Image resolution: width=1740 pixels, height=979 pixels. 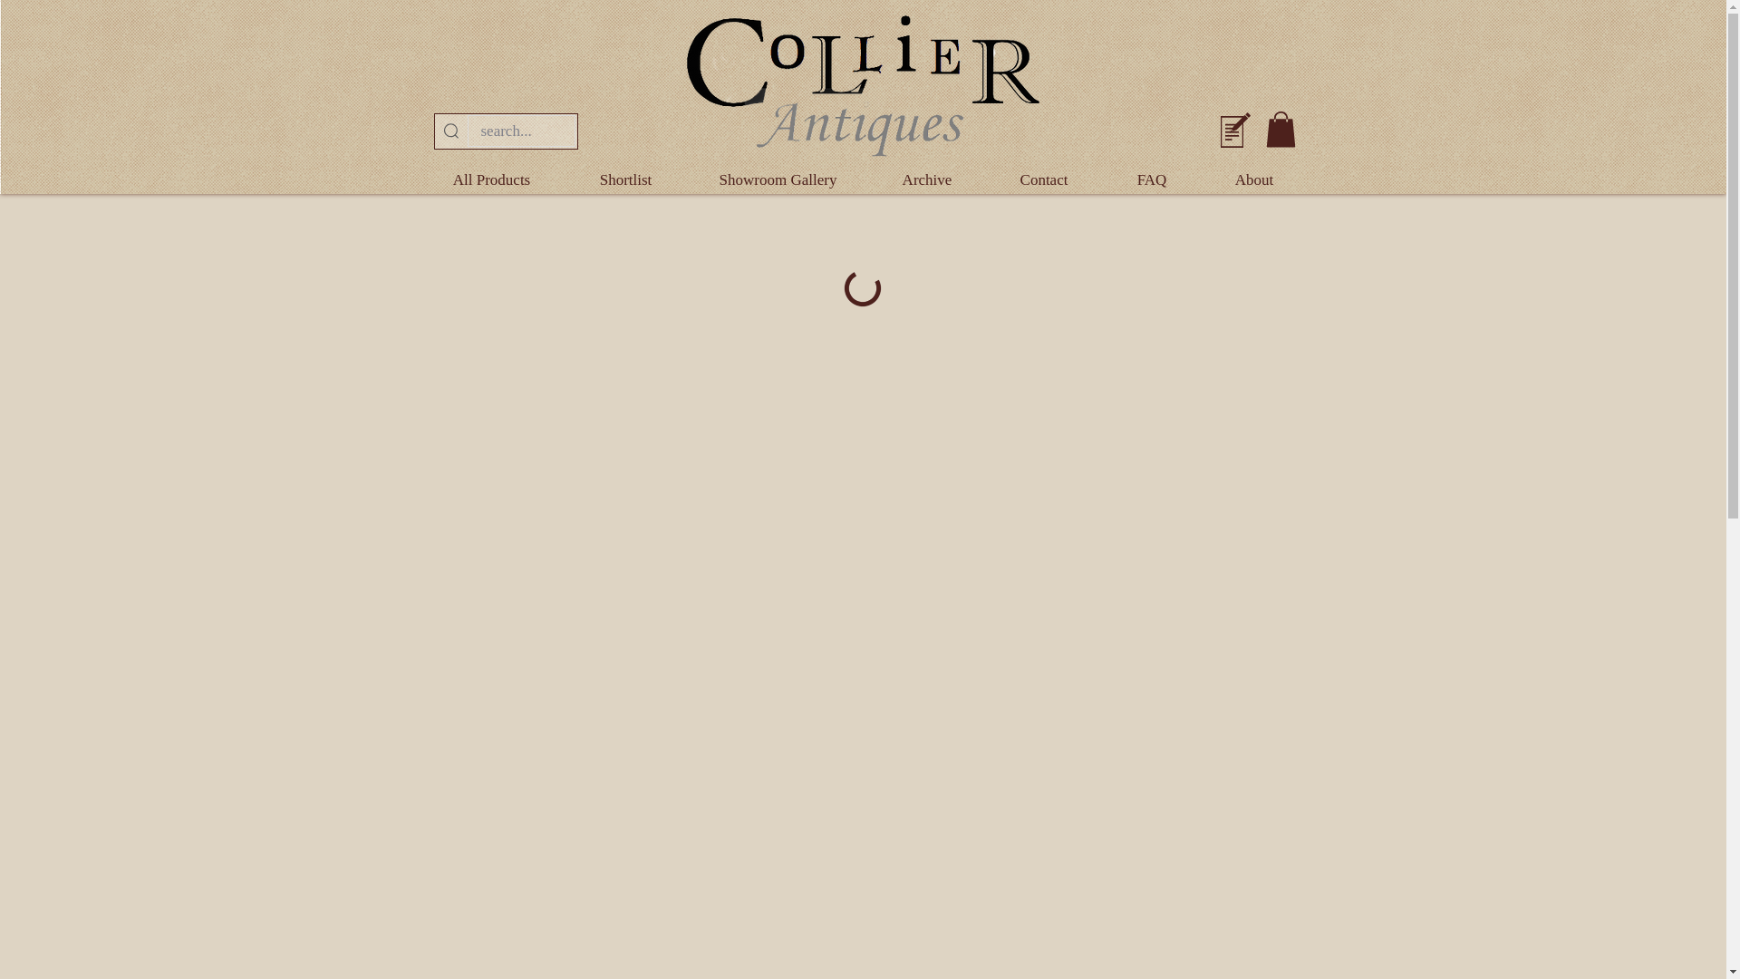 What do you see at coordinates (778, 179) in the screenshot?
I see `Showroom Gallery` at bounding box center [778, 179].